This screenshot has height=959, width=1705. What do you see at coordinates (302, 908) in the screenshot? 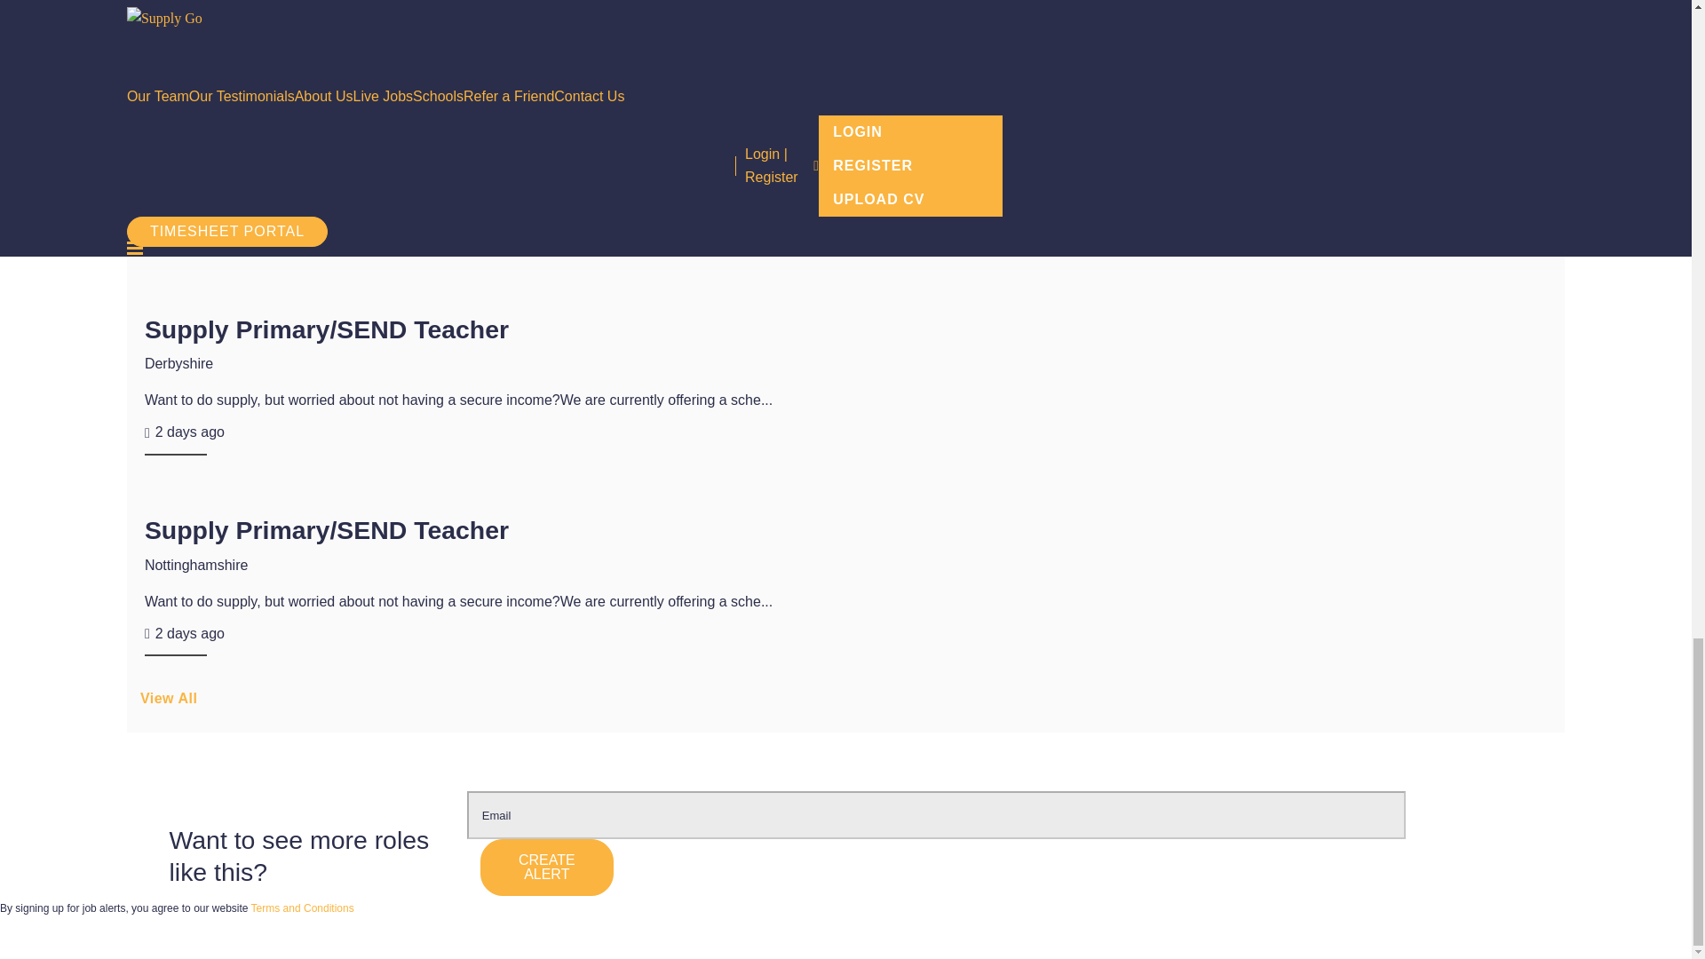
I see `Terms and Conditions` at bounding box center [302, 908].